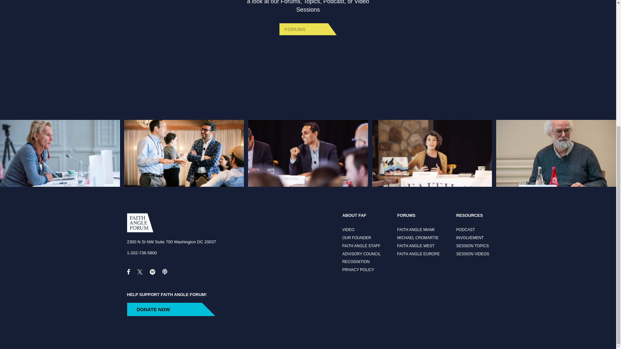  I want to click on RECOGNITION, so click(361, 262).